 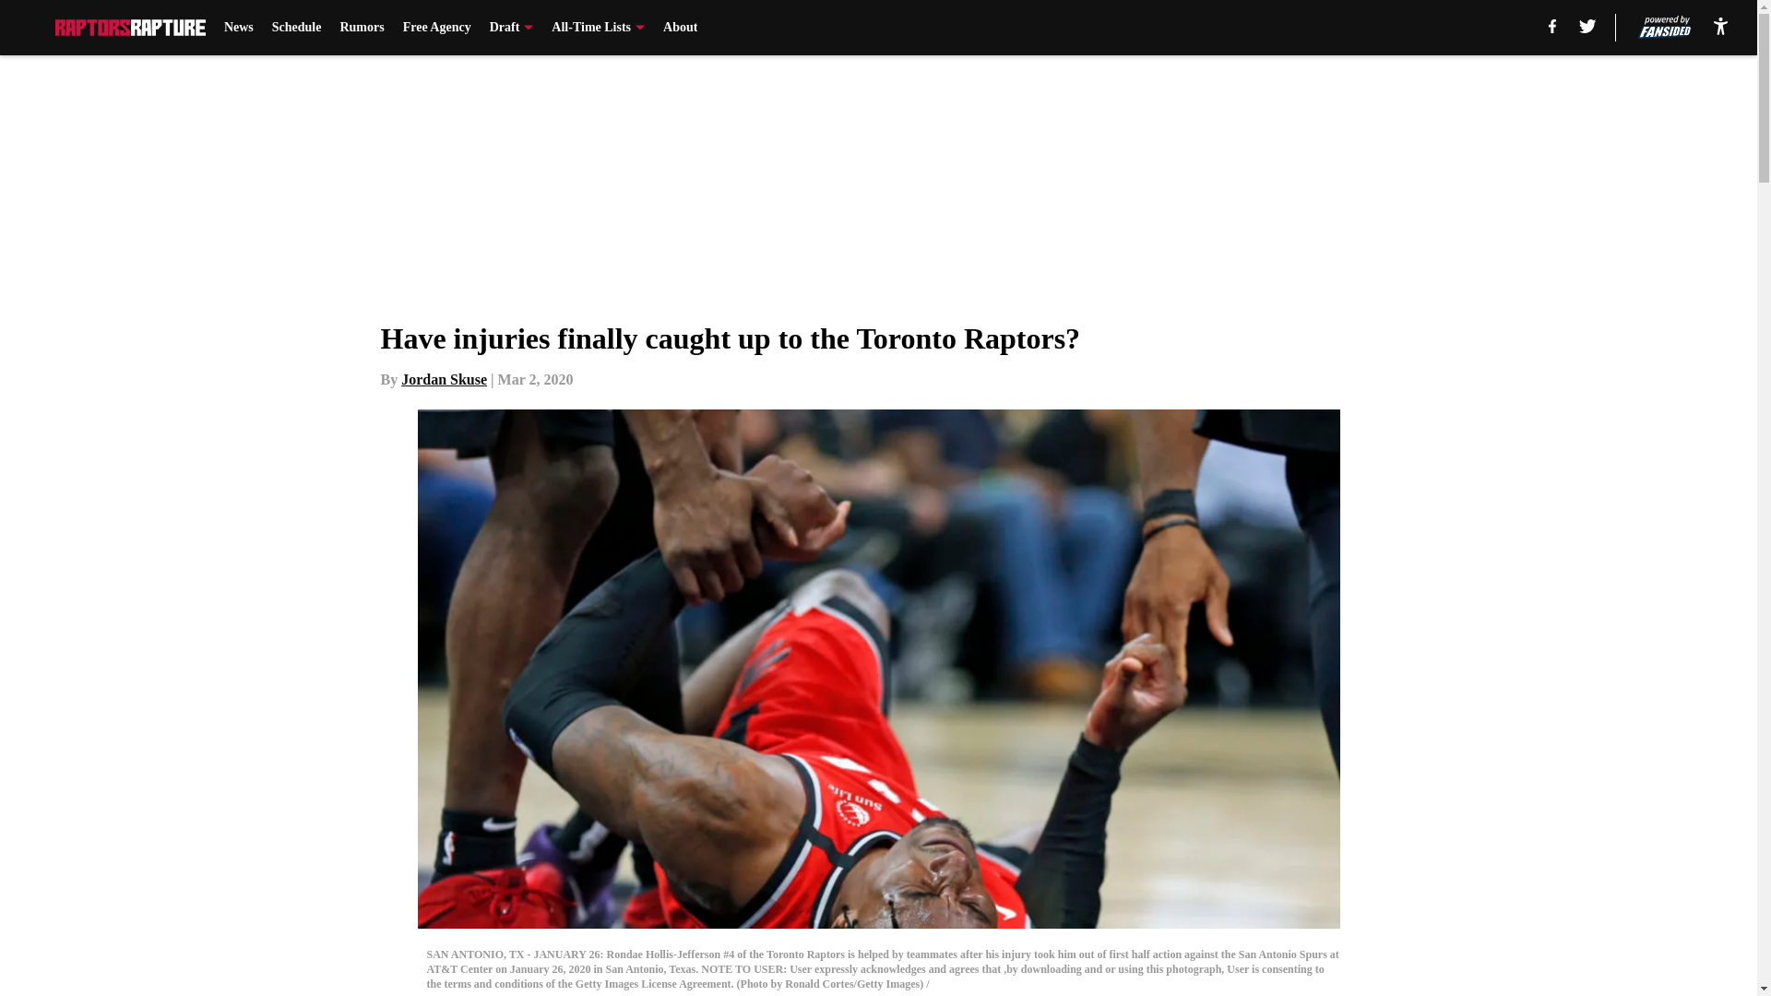 What do you see at coordinates (598, 28) in the screenshot?
I see `All-Time Lists` at bounding box center [598, 28].